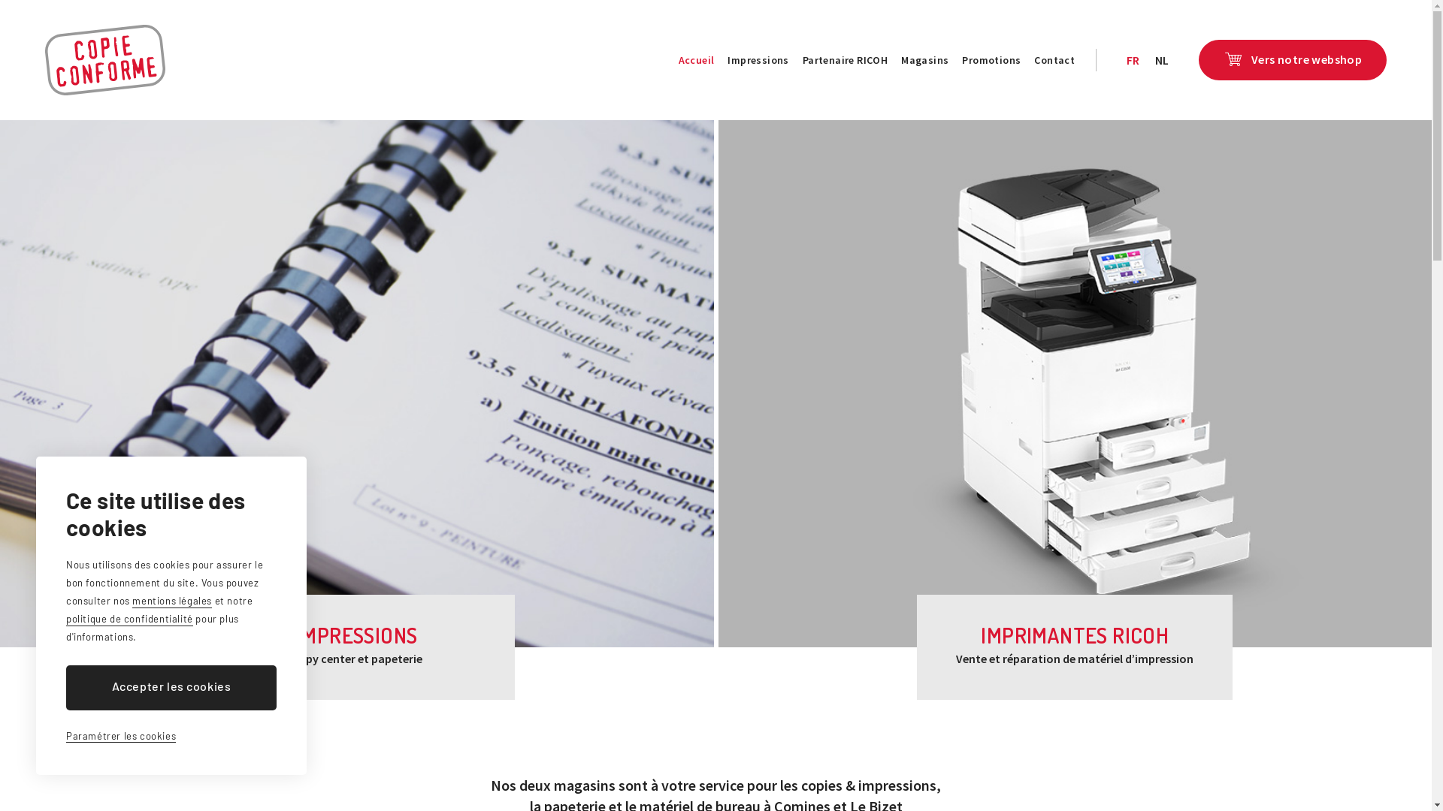 The height and width of the screenshot is (811, 1443). What do you see at coordinates (357, 647) in the screenshot?
I see `IMPRESSIONS
Copy center et papeterie` at bounding box center [357, 647].